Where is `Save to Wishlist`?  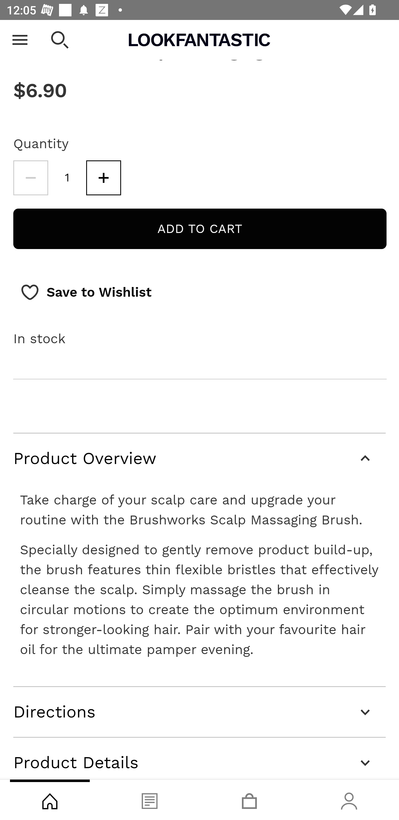
Save to Wishlist is located at coordinates (86, 293).